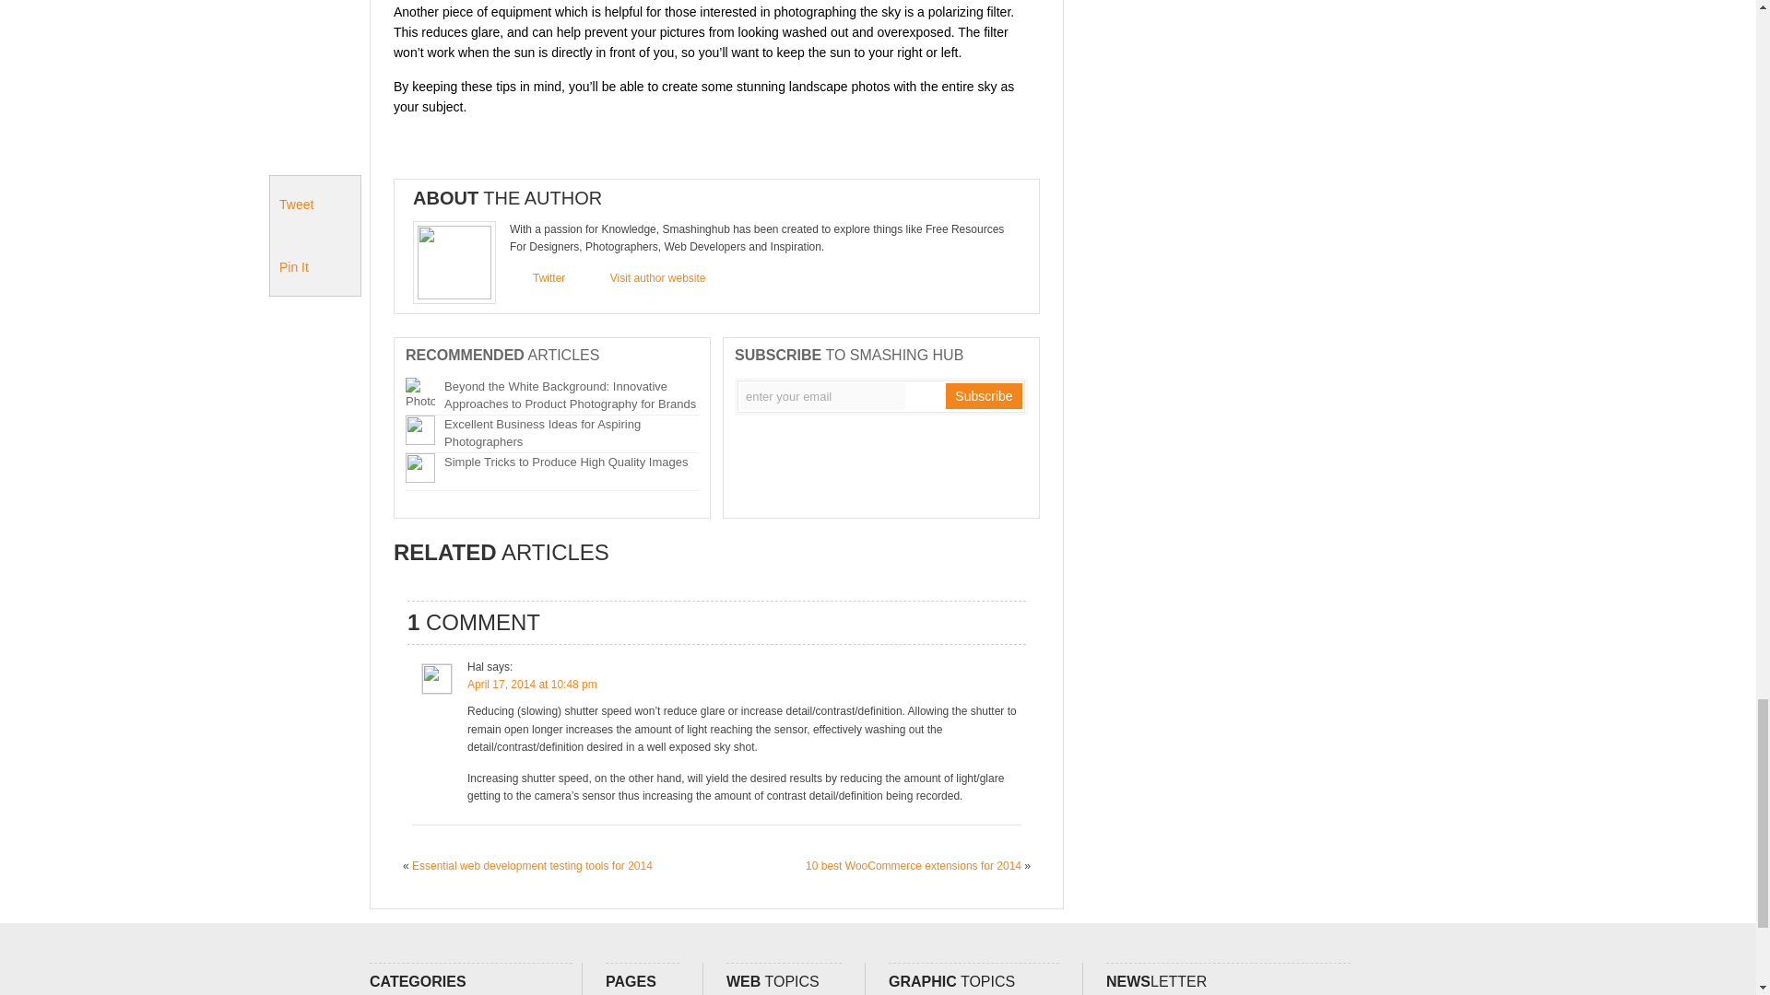  What do you see at coordinates (822, 396) in the screenshot?
I see `Enter your email` at bounding box center [822, 396].